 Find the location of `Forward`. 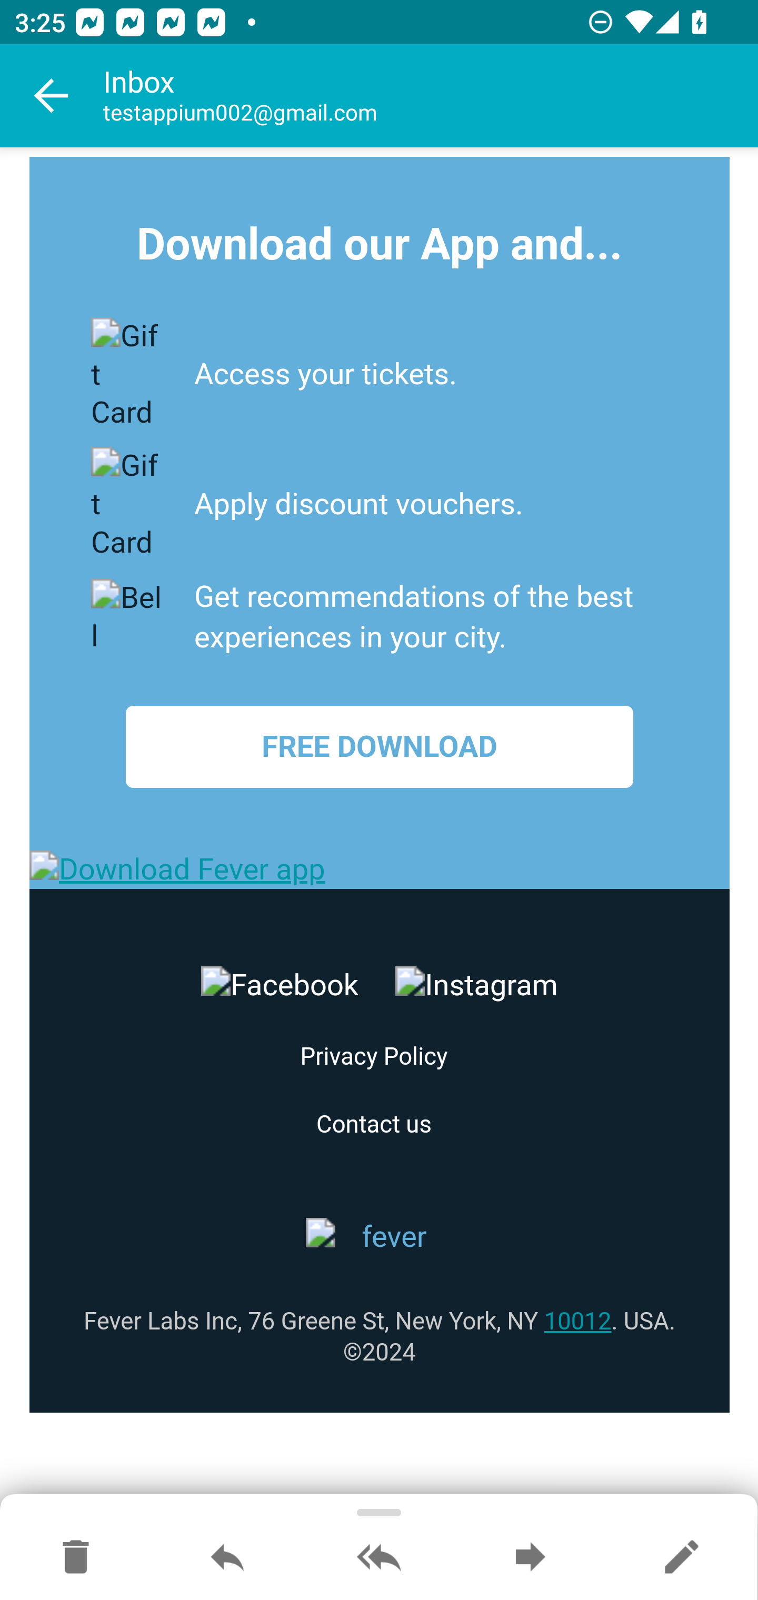

Forward is located at coordinates (530, 1558).